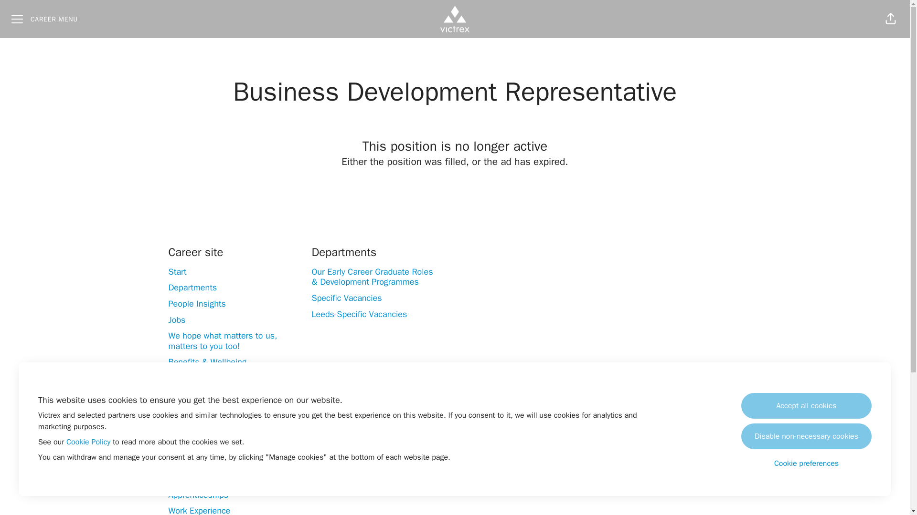 The width and height of the screenshot is (917, 515). Describe the element at coordinates (176, 319) in the screenshot. I see `Jobs` at that location.